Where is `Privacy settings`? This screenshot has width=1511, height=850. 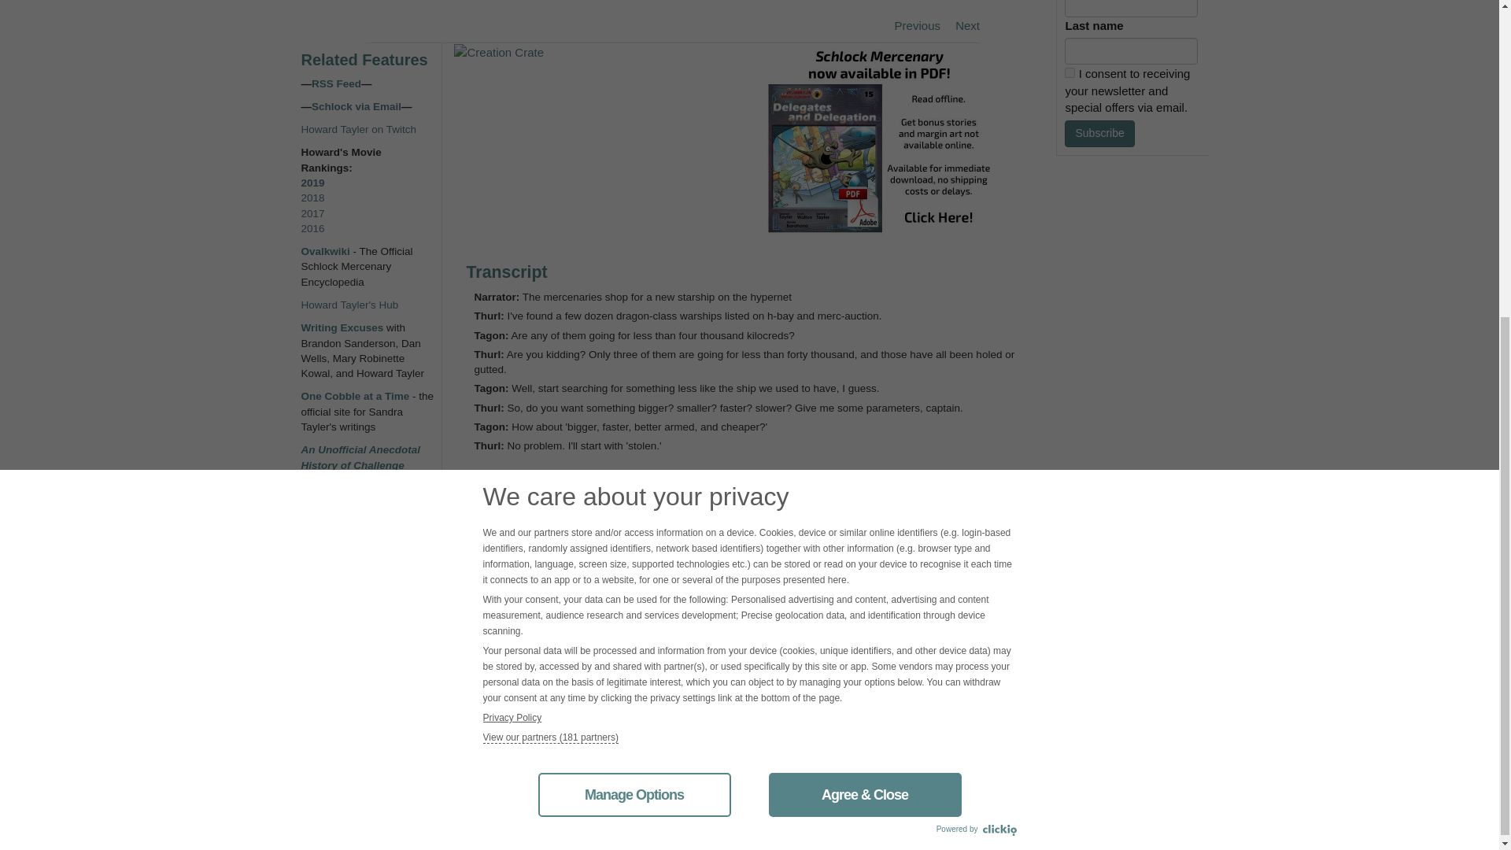
Privacy settings is located at coordinates (338, 579).